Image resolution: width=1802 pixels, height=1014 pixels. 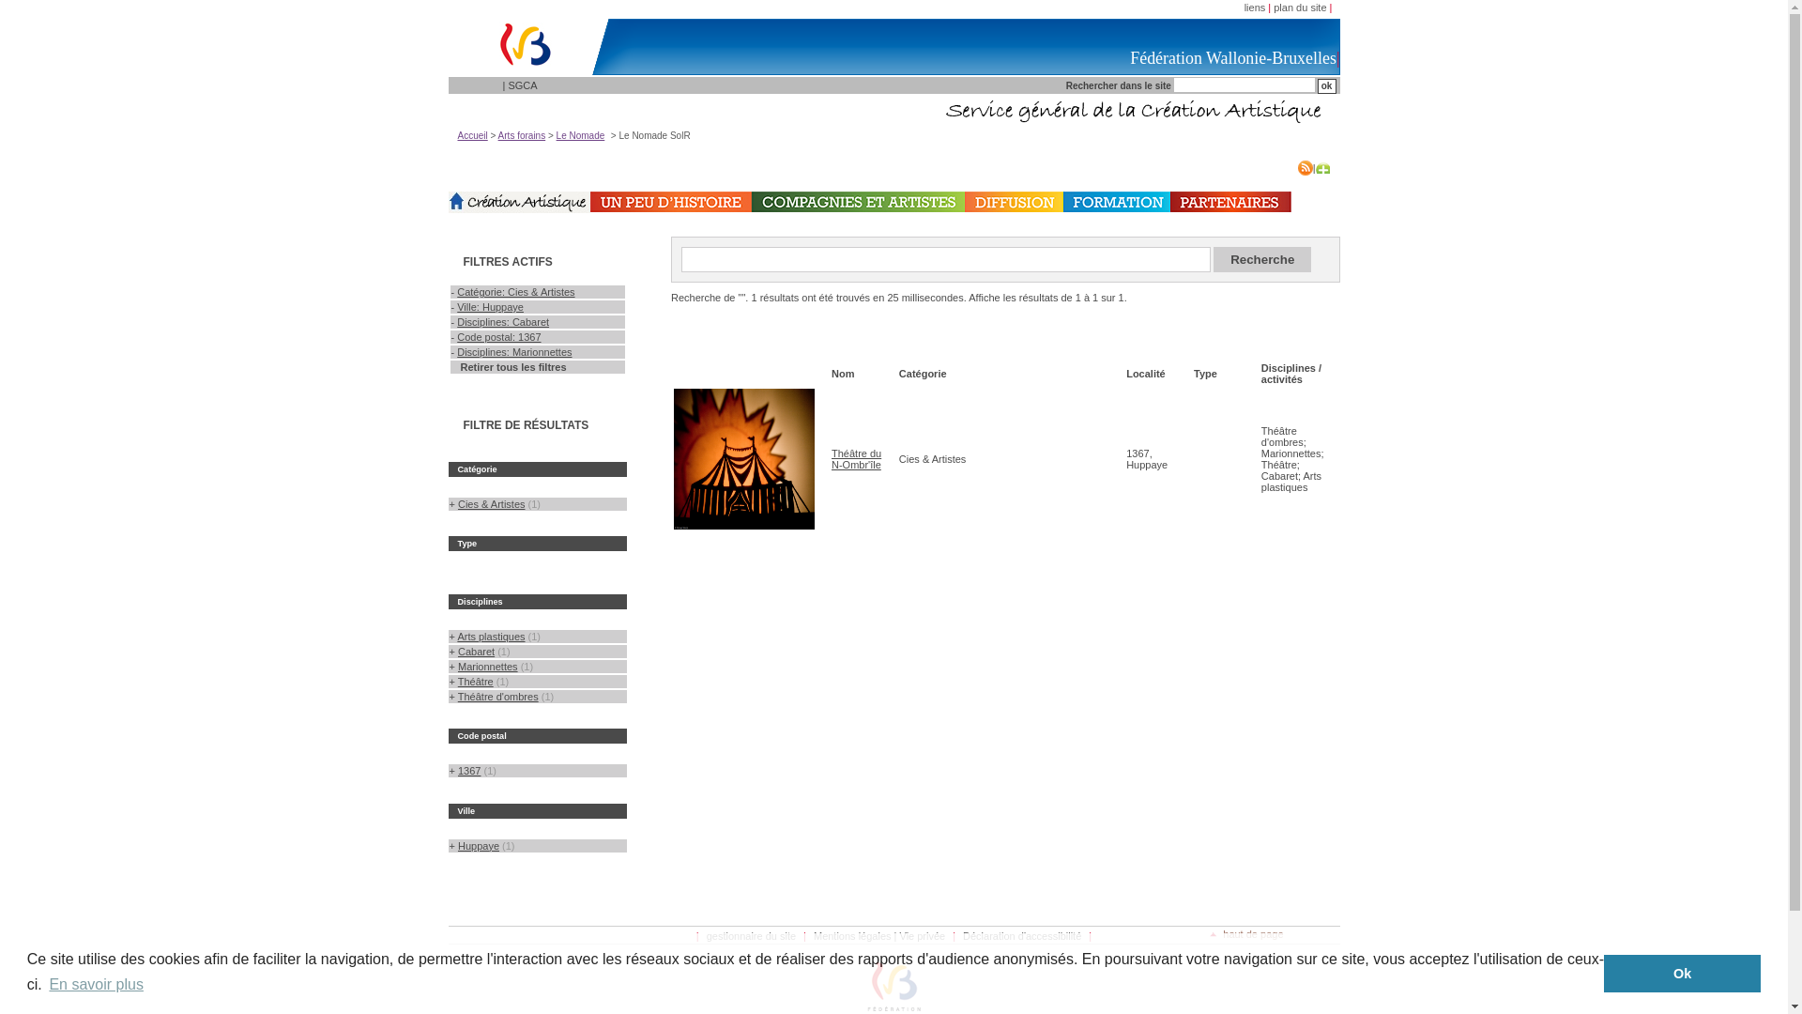 I want to click on 1367, so click(x=469, y=771).